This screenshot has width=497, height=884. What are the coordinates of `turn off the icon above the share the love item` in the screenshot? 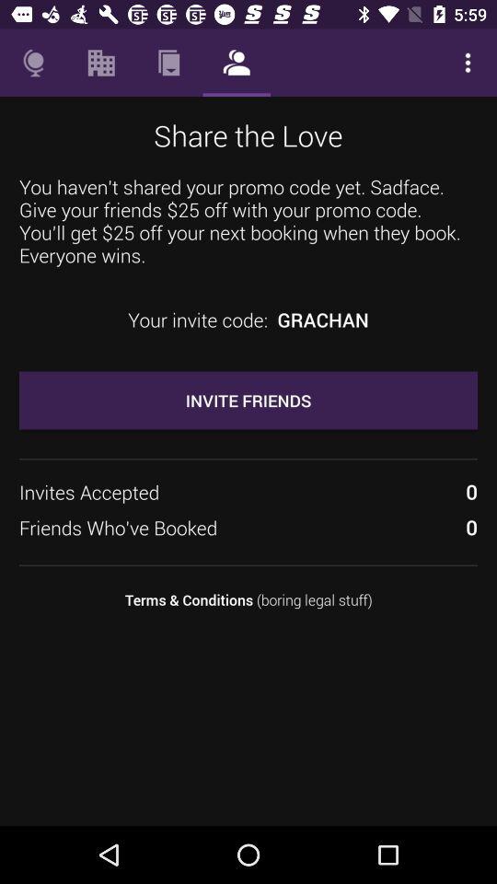 It's located at (168, 63).